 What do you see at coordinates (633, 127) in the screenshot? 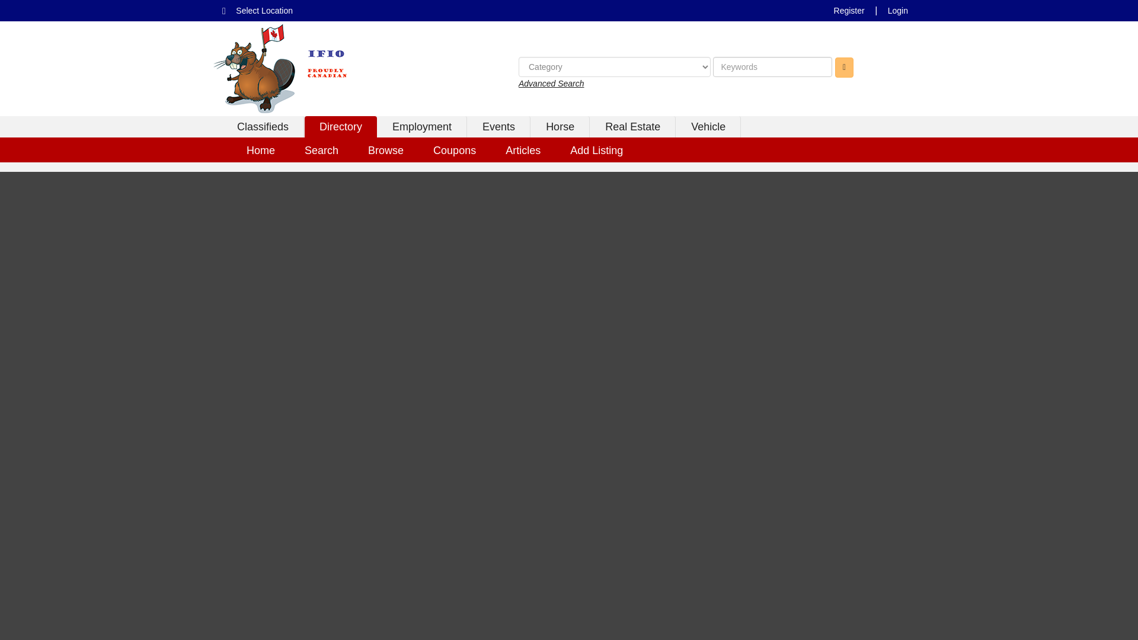
I see `Real Estate` at bounding box center [633, 127].